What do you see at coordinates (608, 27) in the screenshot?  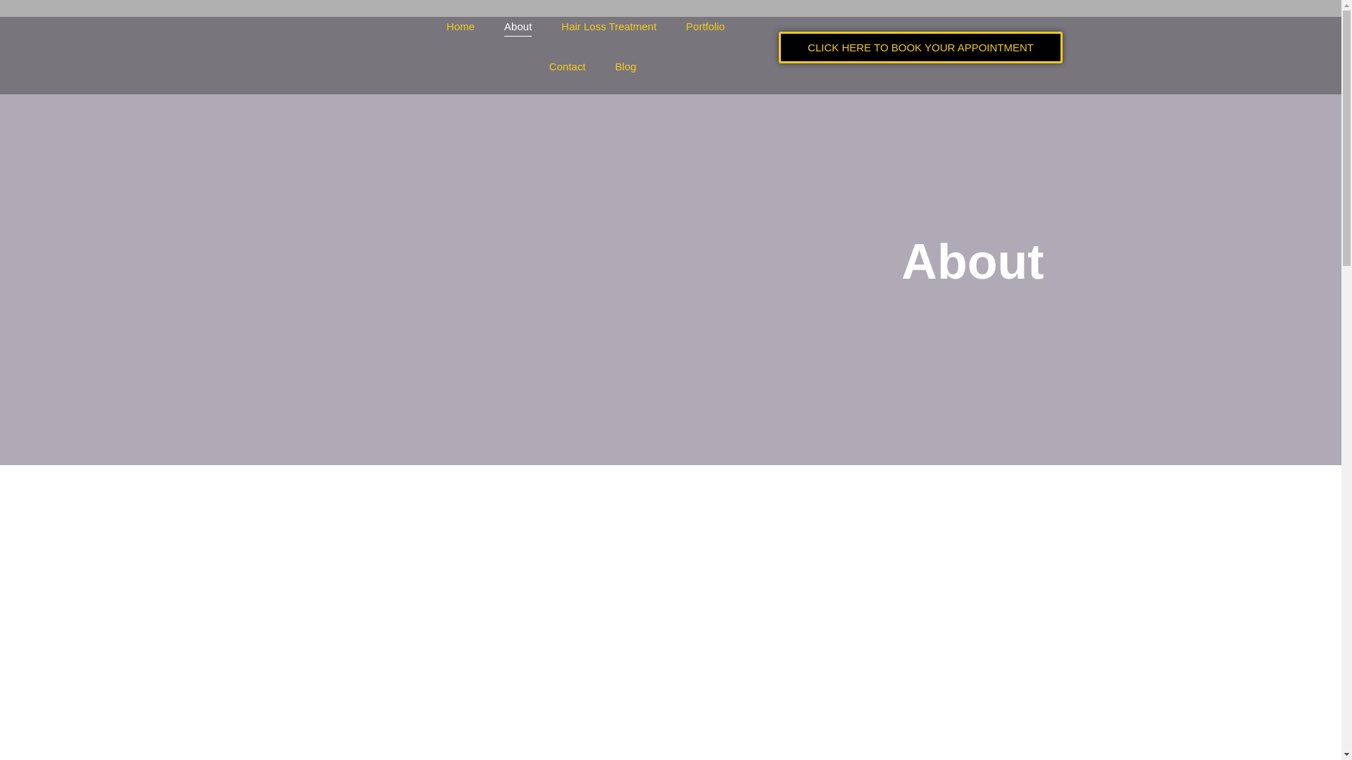 I see `Hair Loss Treatment` at bounding box center [608, 27].